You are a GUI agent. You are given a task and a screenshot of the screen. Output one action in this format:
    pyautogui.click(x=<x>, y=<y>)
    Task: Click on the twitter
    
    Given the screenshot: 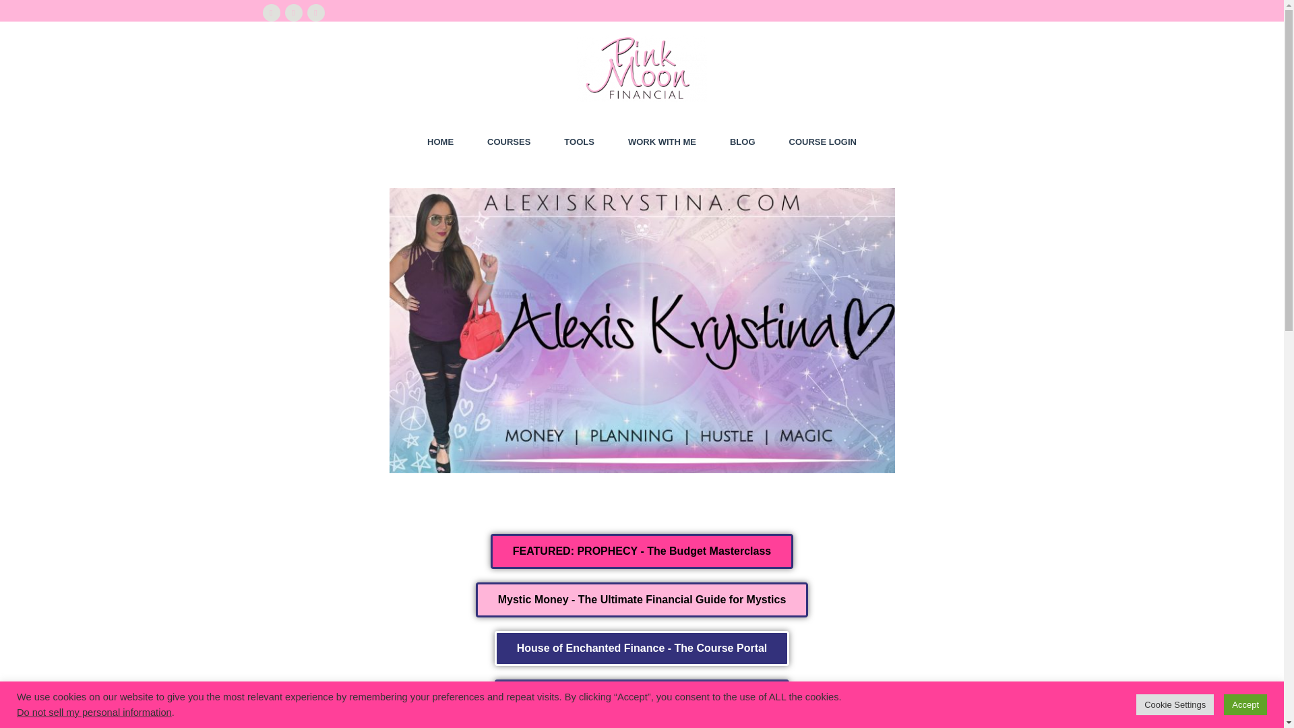 What is the action you would take?
    pyautogui.click(x=292, y=13)
    